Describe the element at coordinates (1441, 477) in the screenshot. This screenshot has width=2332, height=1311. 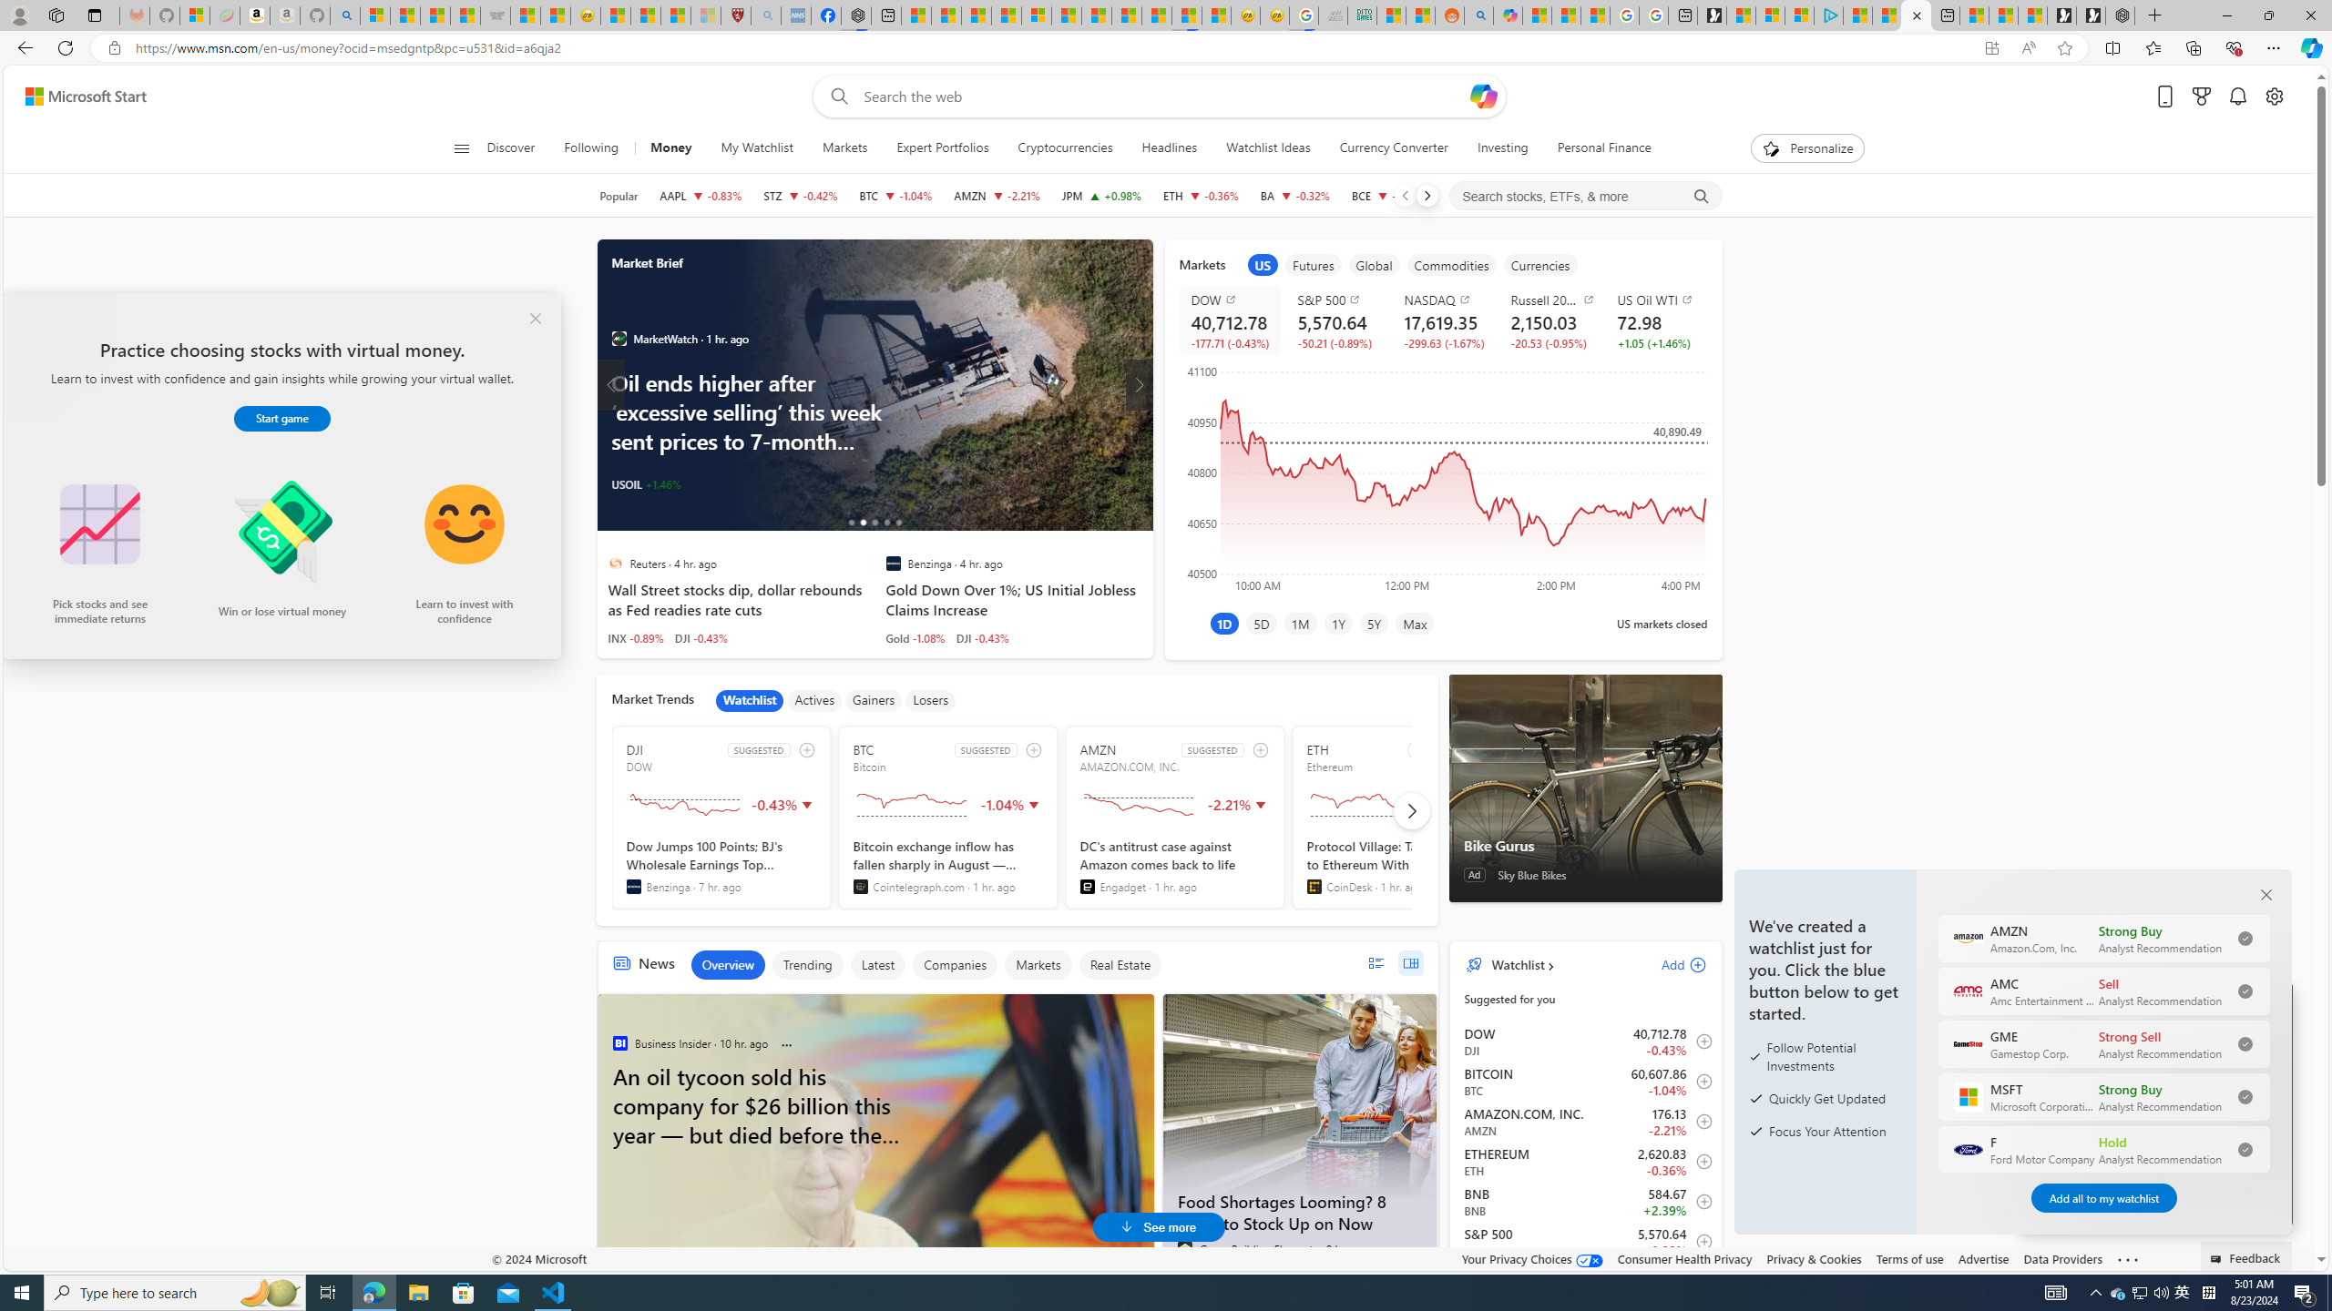
I see `Class: recharts-surface` at that location.